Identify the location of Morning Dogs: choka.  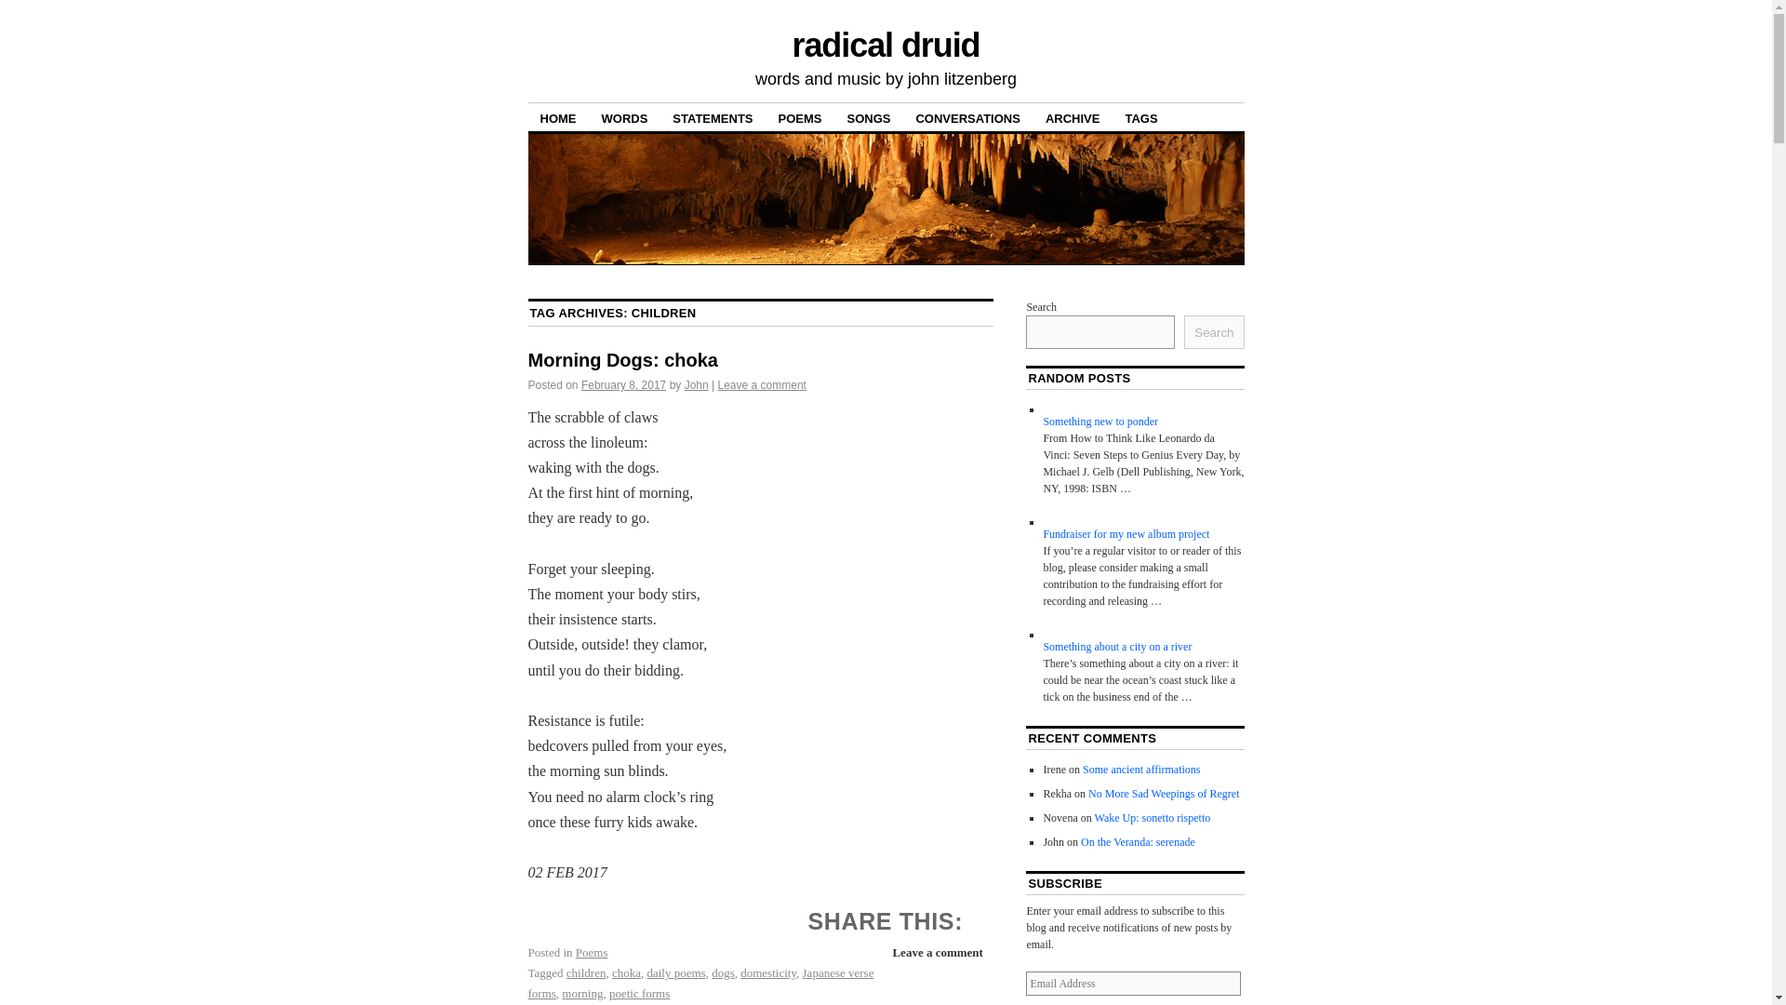
(623, 359).